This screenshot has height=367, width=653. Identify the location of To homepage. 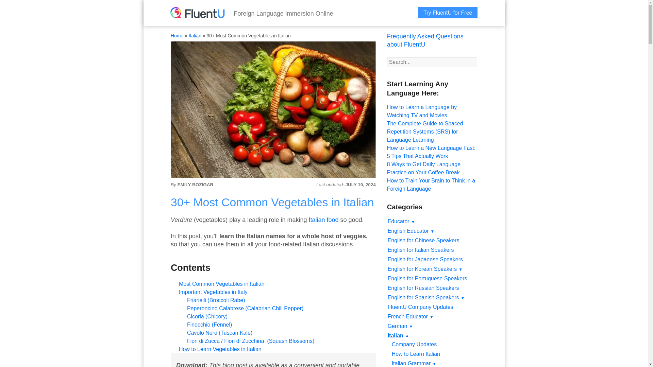
(197, 14).